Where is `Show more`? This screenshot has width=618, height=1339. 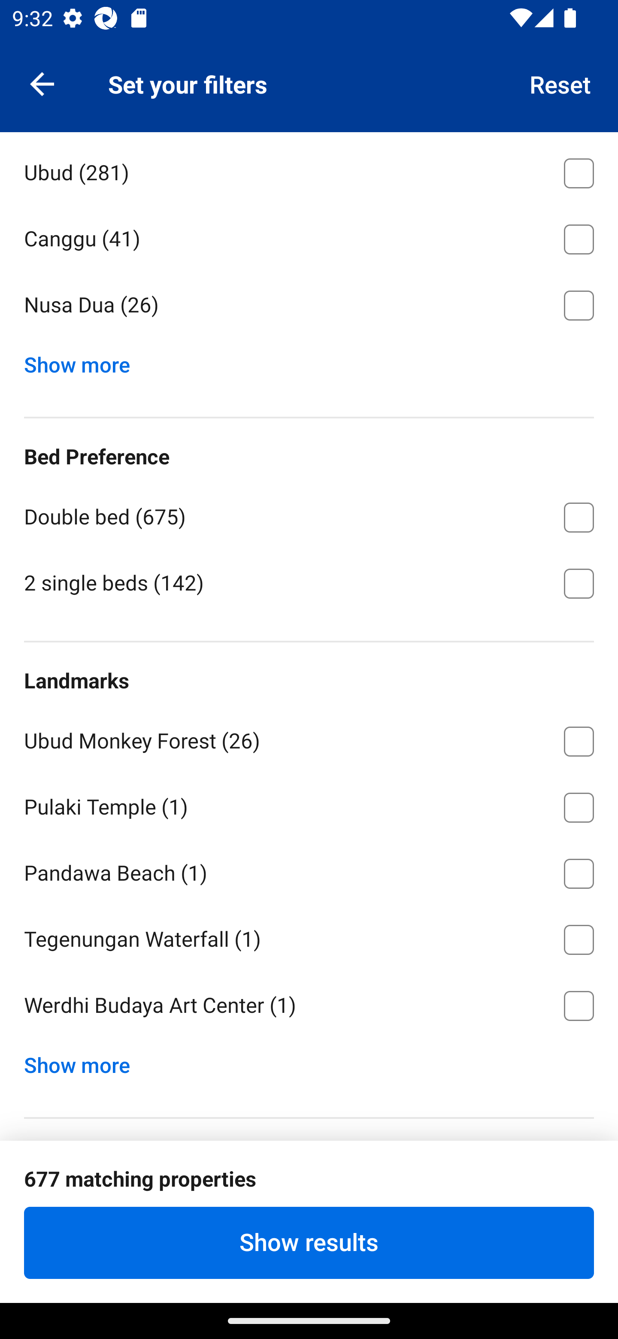 Show more is located at coordinates (83, 1061).